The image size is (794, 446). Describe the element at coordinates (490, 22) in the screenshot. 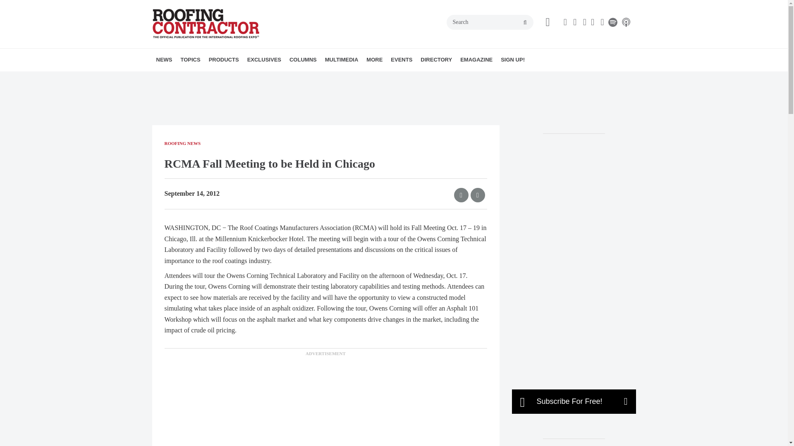

I see `Search` at that location.